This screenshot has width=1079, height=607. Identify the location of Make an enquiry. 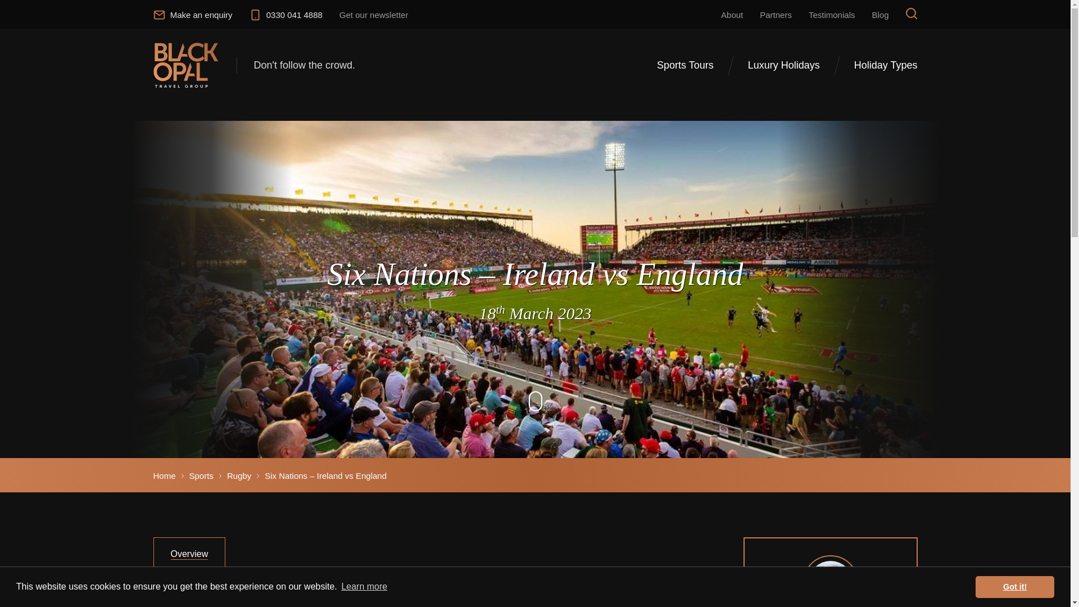
(192, 15).